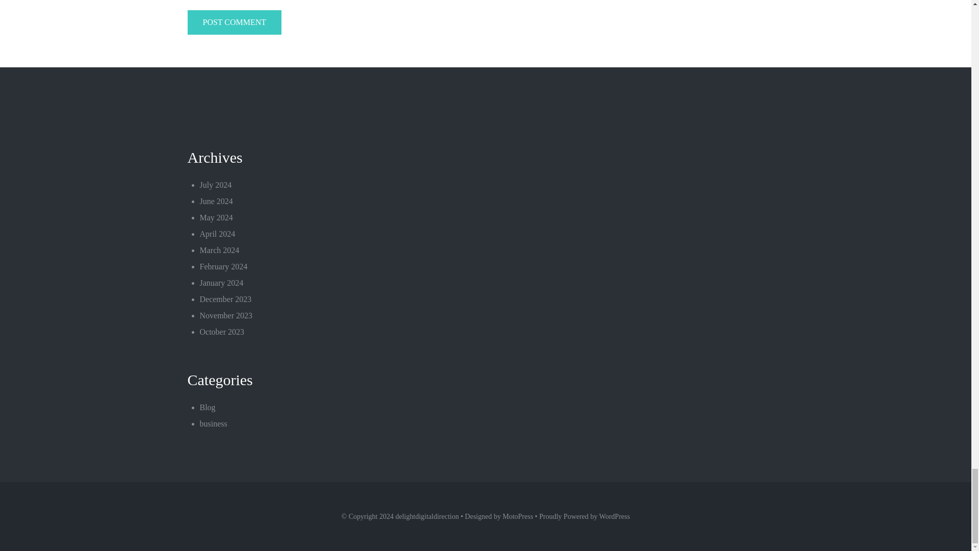 The width and height of the screenshot is (979, 551). Describe the element at coordinates (427, 516) in the screenshot. I see `delightdigitaldirection` at that location.